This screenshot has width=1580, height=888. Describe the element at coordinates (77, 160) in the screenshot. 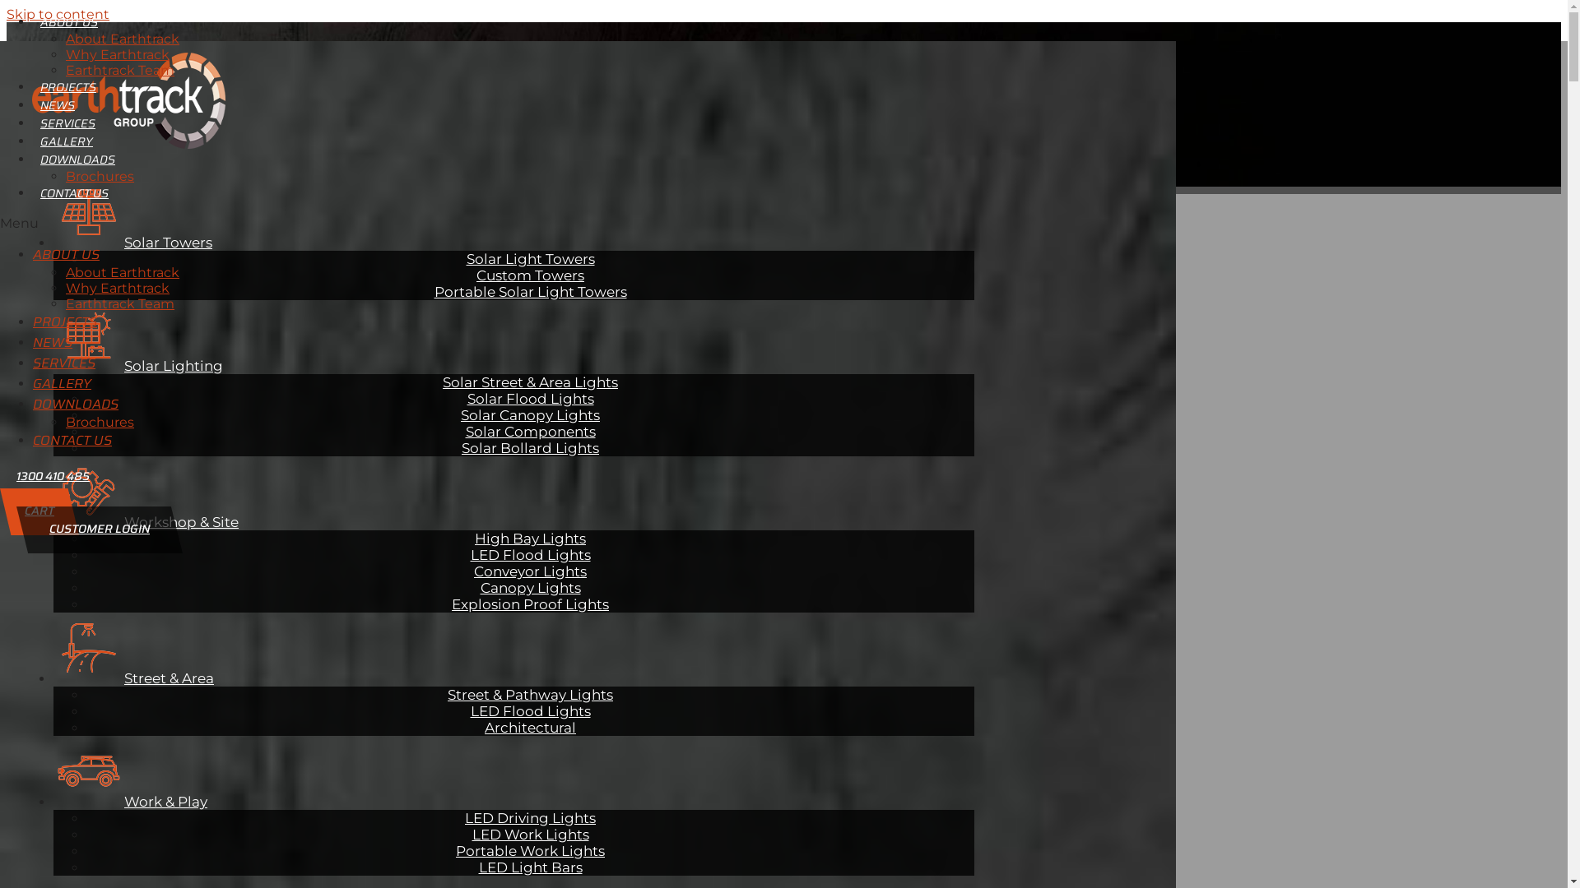

I see `DOWNLOADS` at that location.